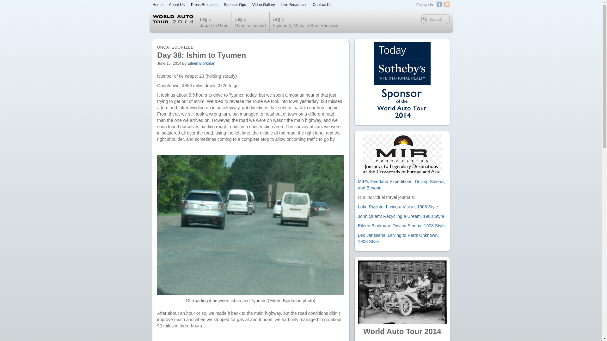 The height and width of the screenshot is (341, 607). I want to click on Home, so click(9, 4).